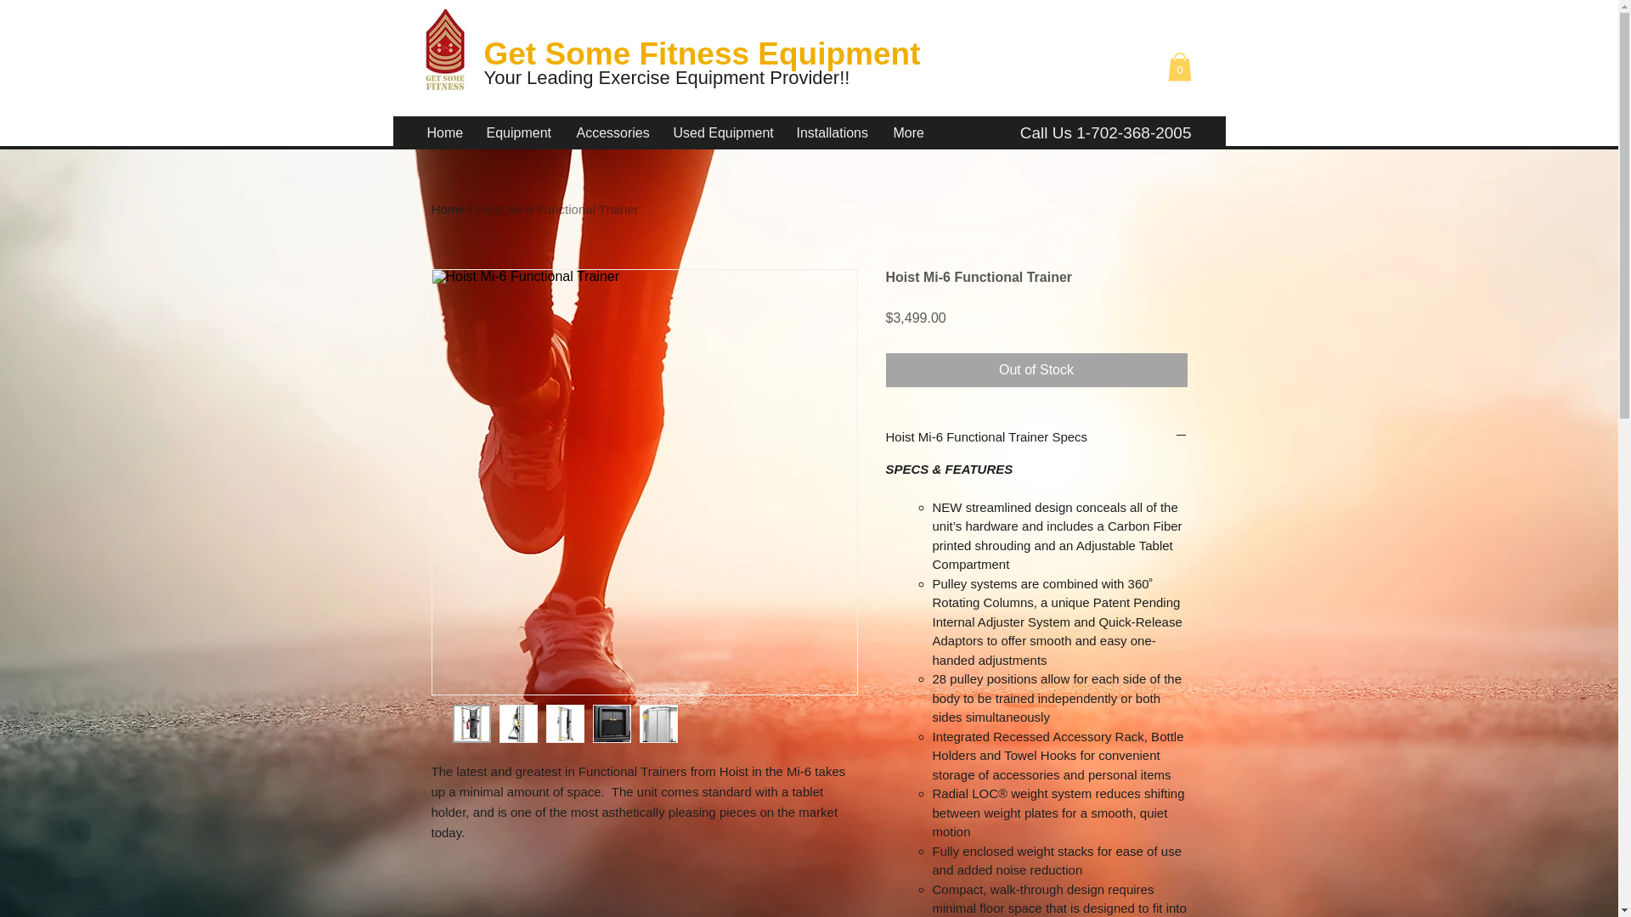 This screenshot has height=917, width=1631. I want to click on Home, so click(449, 209).